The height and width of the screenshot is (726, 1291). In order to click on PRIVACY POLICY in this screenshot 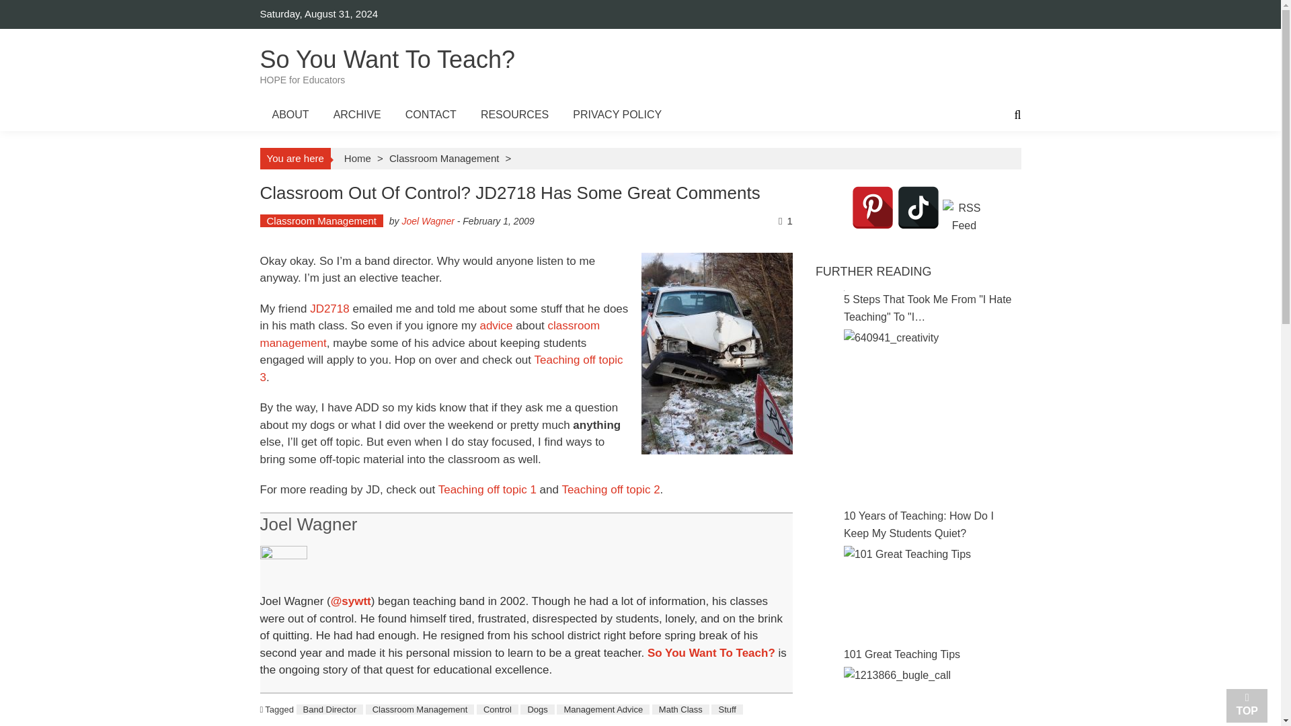, I will do `click(617, 114)`.